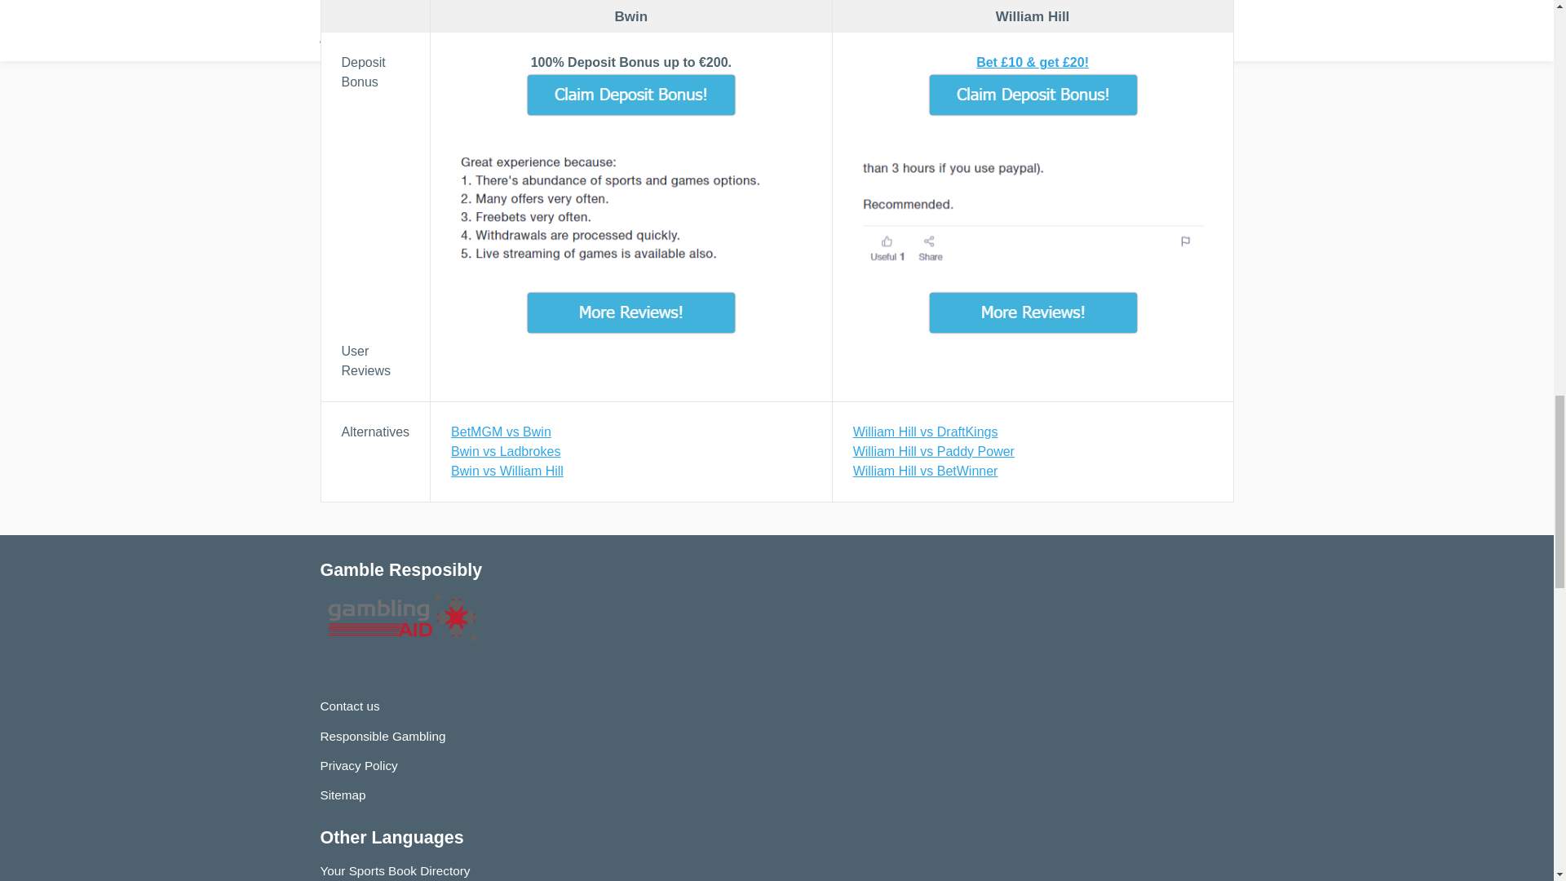 Image resolution: width=1566 pixels, height=881 pixels. I want to click on BetMGM vs Bwin, so click(630, 432).